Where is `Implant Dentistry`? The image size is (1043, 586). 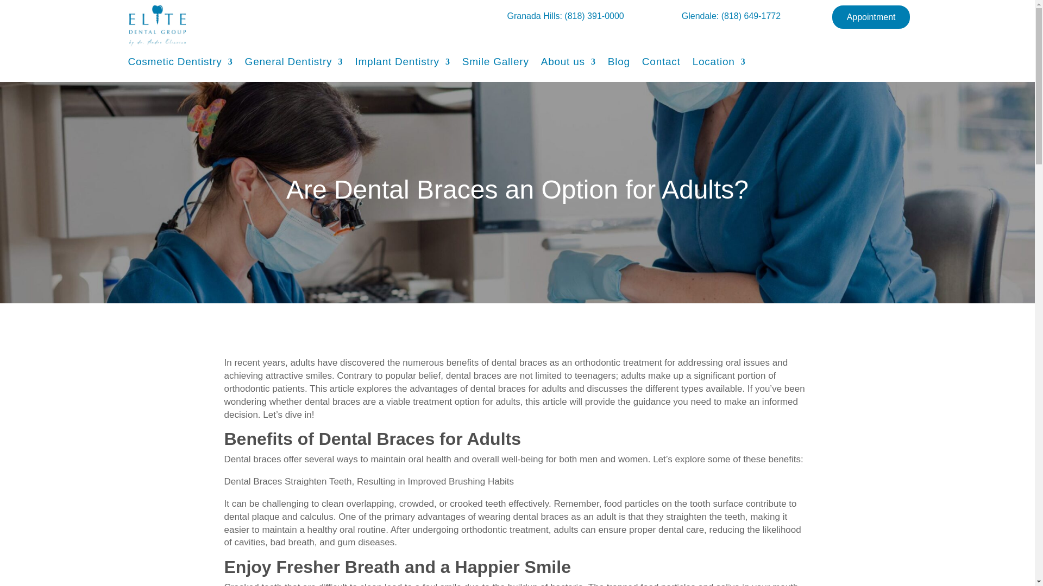 Implant Dentistry is located at coordinates (402, 63).